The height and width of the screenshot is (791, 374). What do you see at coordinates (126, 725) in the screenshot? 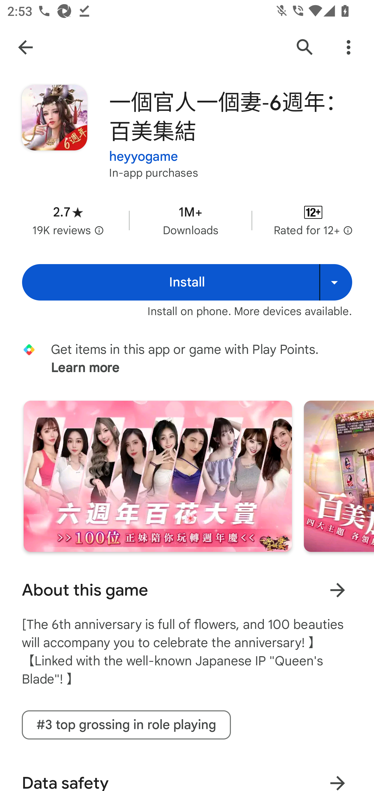
I see `#3 top grossing in role playing tag` at bounding box center [126, 725].